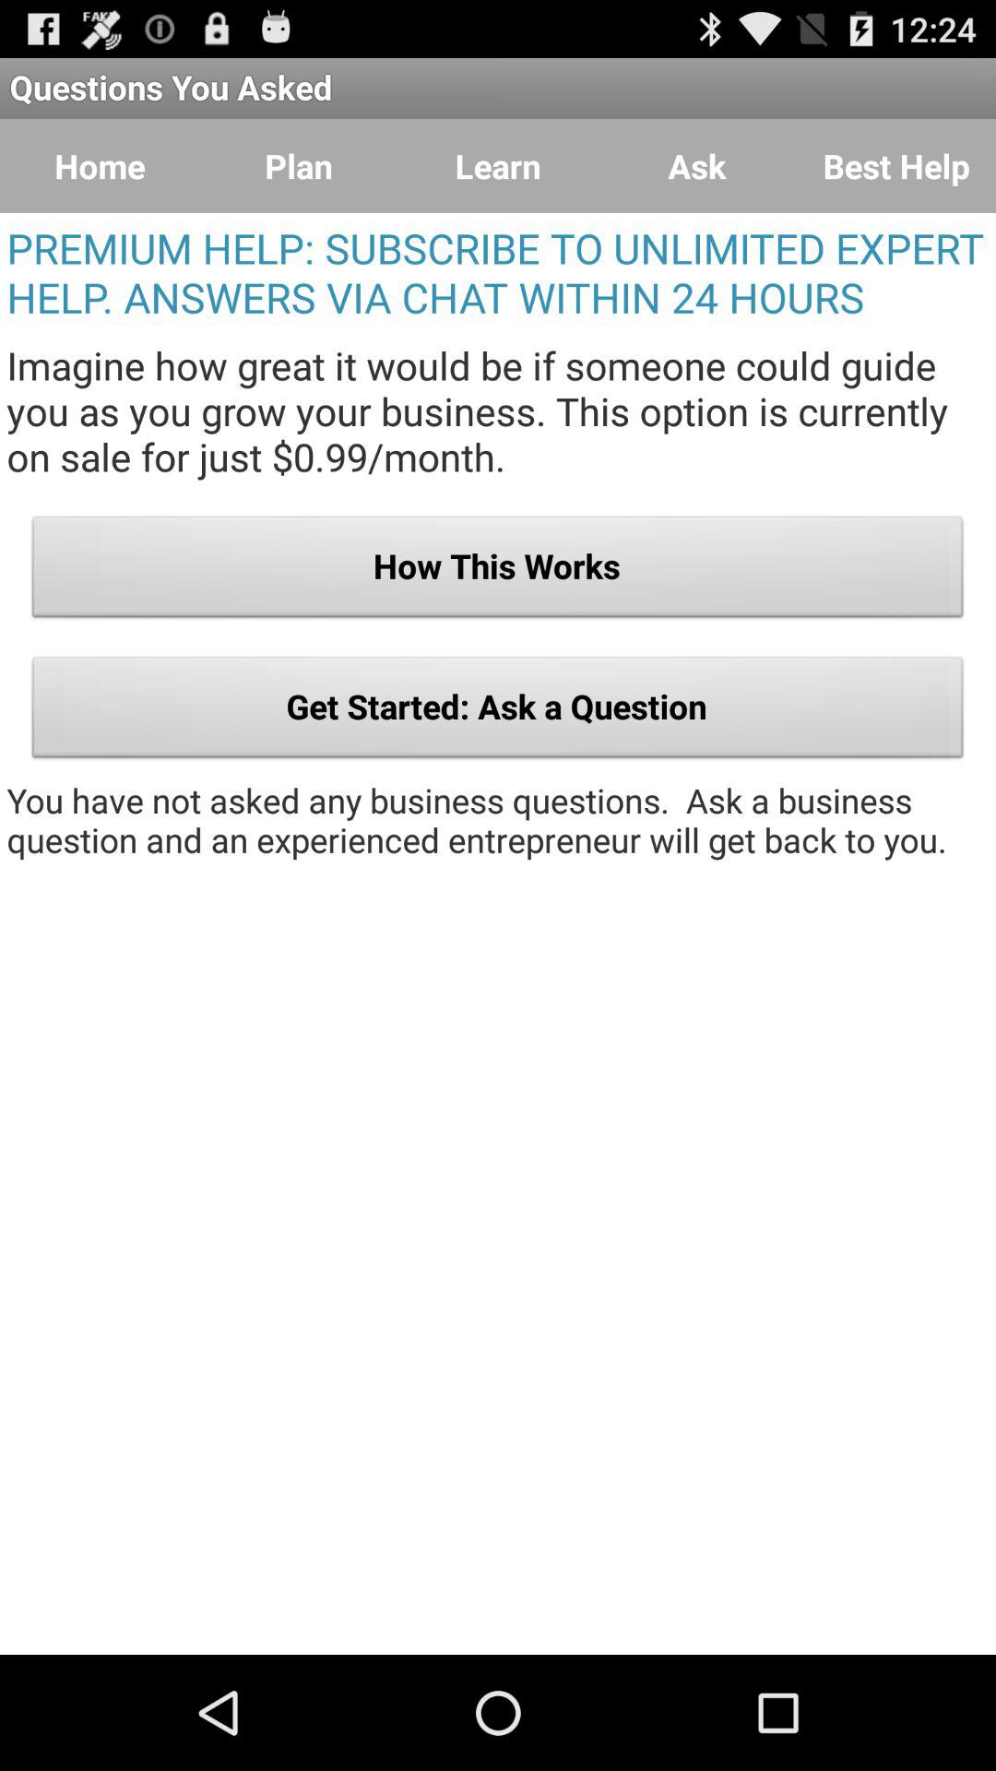 This screenshot has height=1771, width=996. I want to click on jump until the home, so click(100, 166).